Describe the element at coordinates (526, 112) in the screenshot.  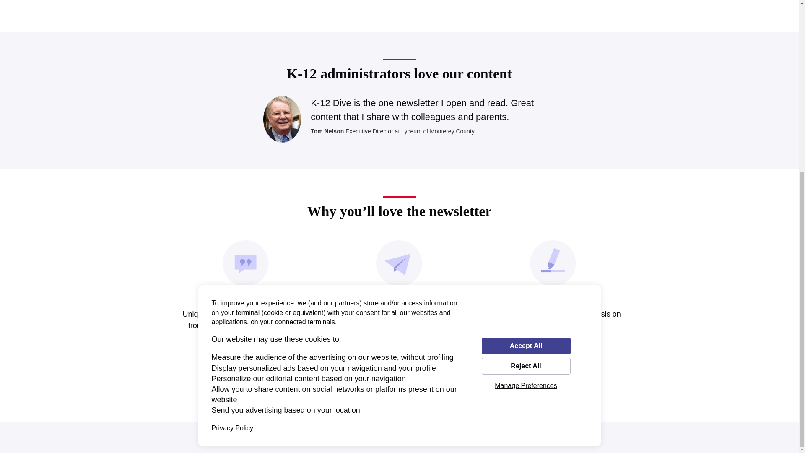
I see `Manage Preferences` at that location.